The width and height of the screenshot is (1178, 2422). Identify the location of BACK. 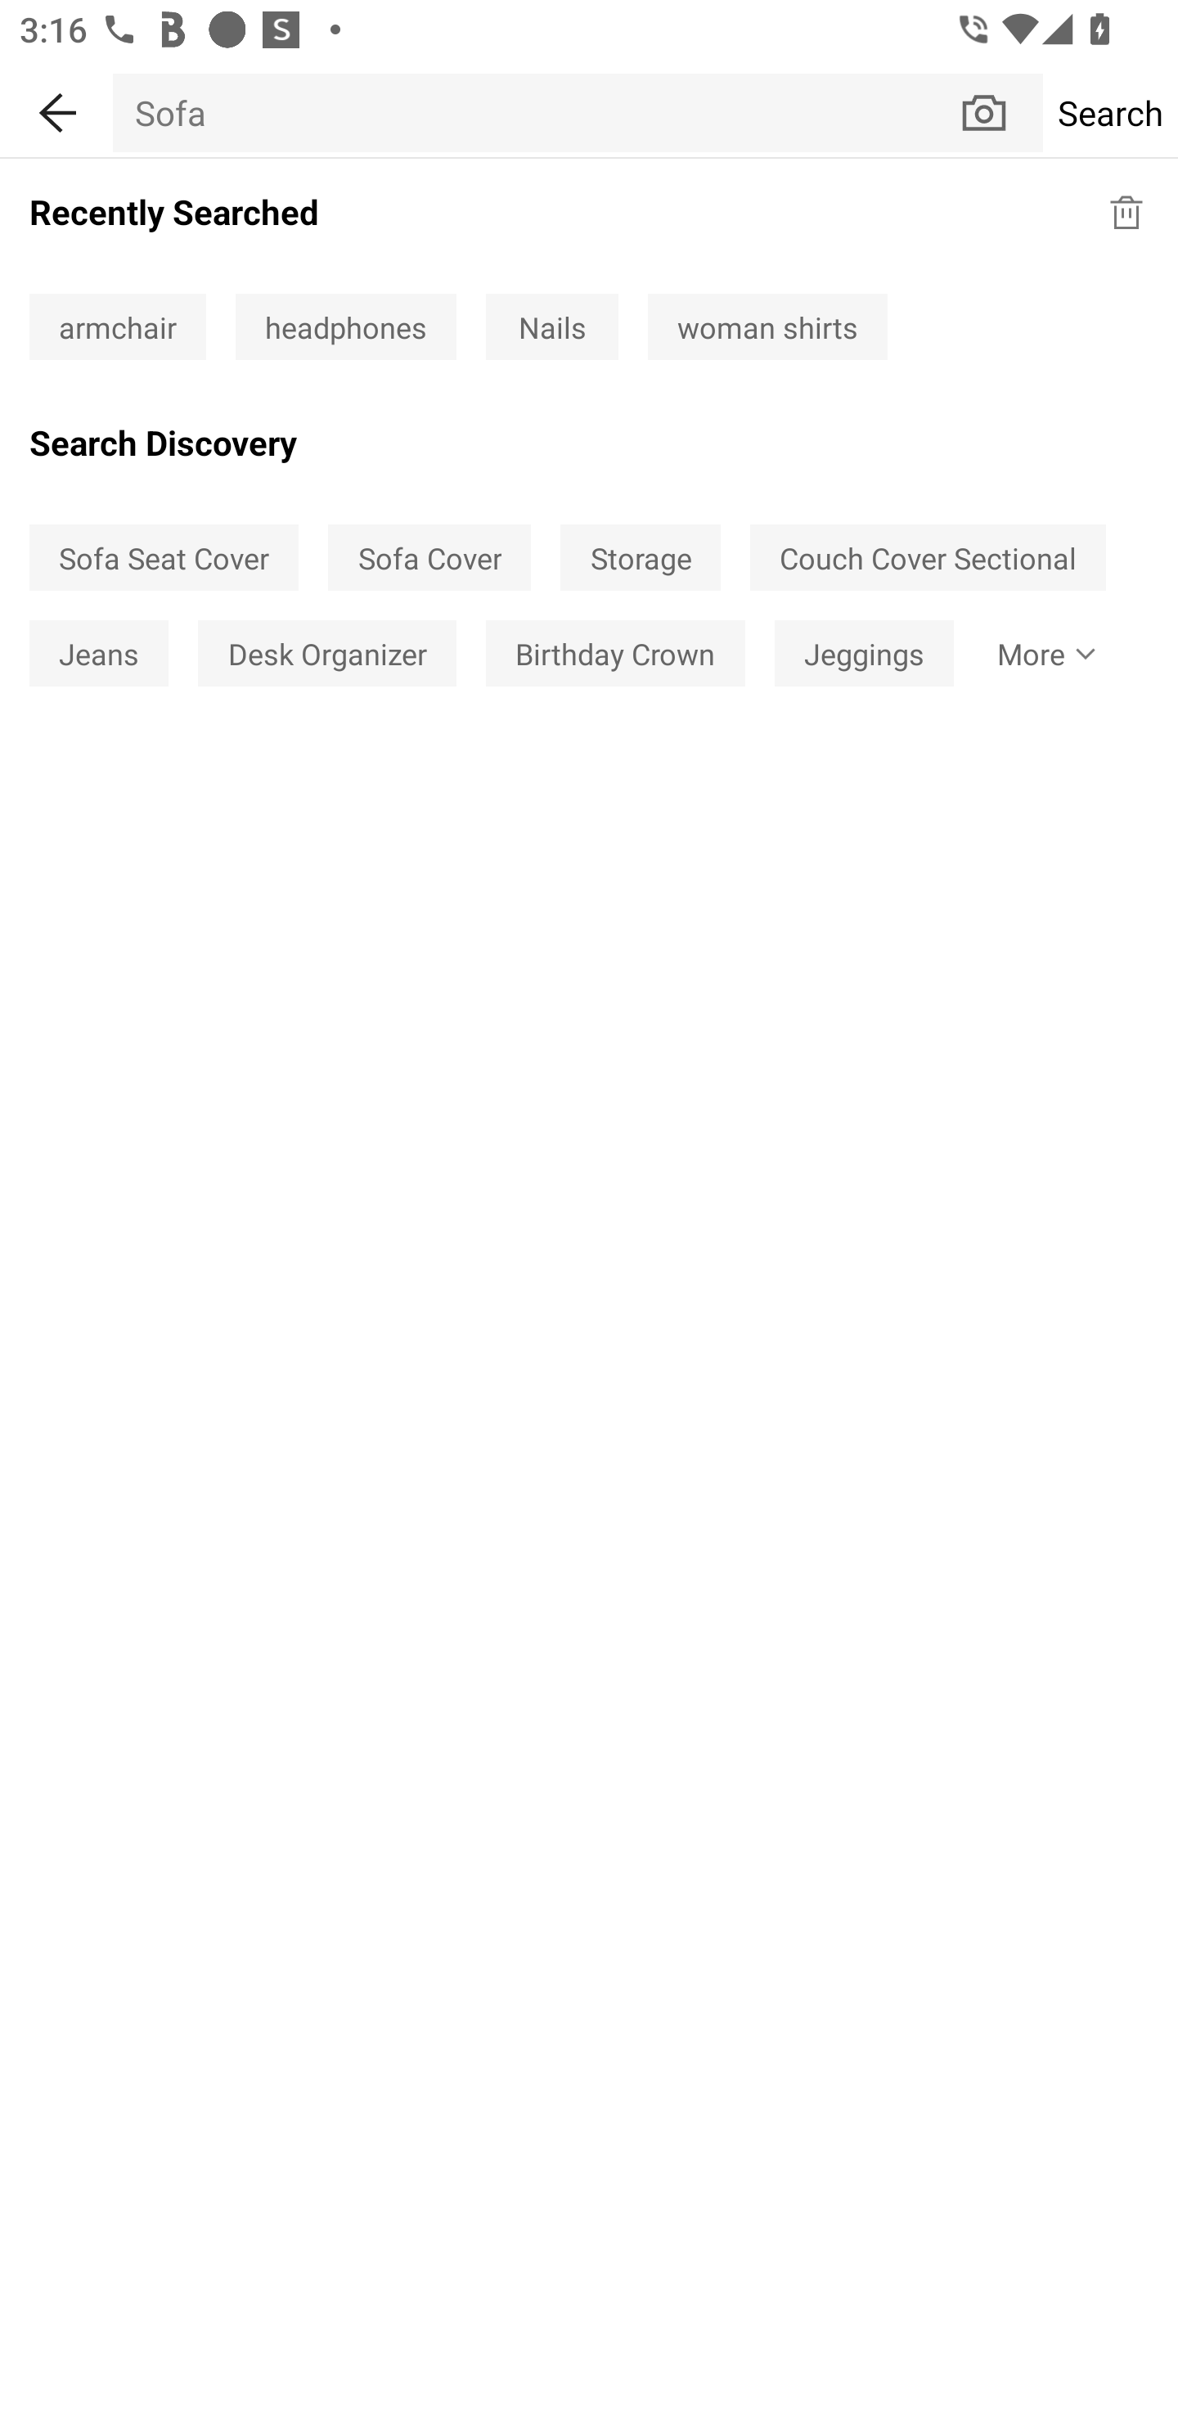
(56, 108).